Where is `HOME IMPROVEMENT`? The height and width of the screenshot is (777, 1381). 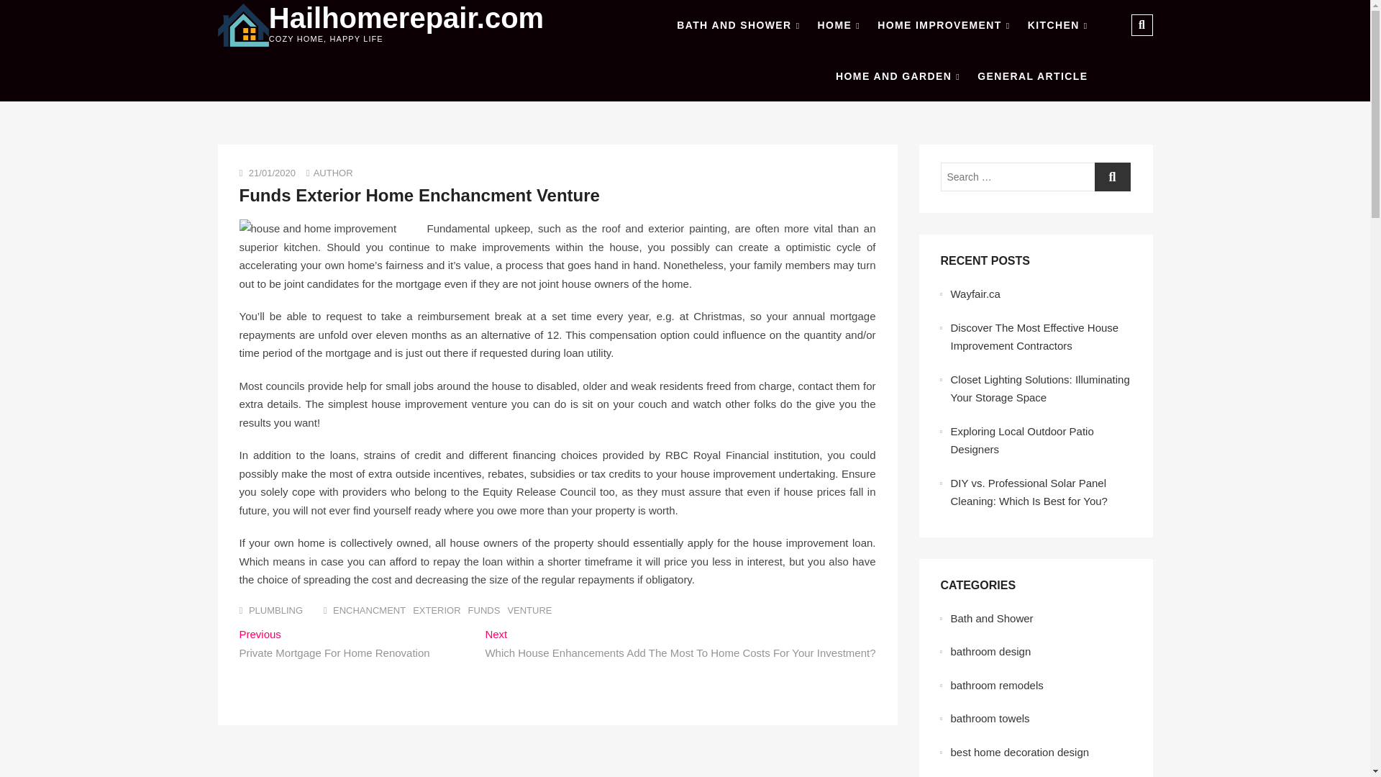 HOME IMPROVEMENT is located at coordinates (943, 26).